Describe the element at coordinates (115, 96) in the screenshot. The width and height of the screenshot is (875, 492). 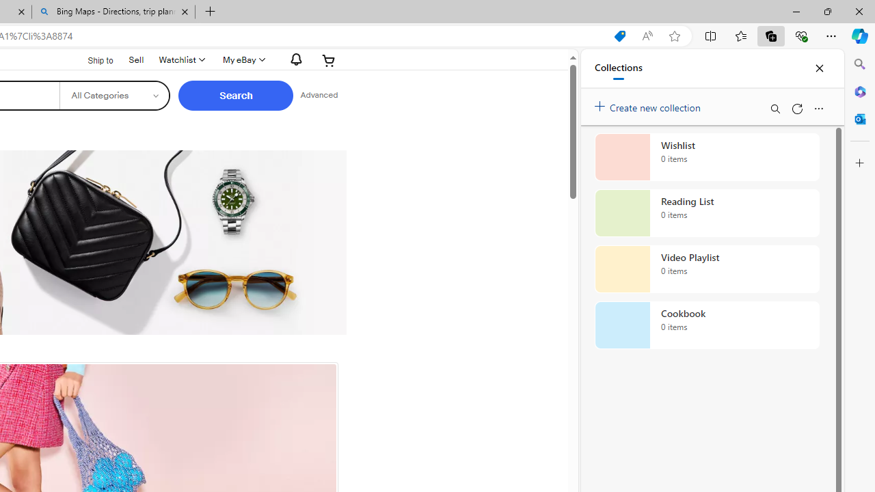
I see `Select a category for search` at that location.